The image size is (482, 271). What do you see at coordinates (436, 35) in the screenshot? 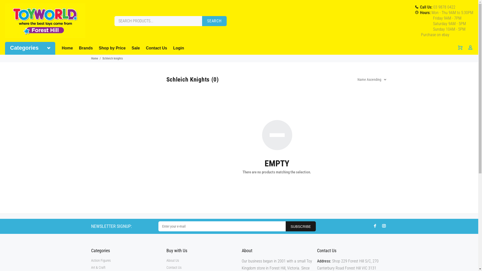
I see `Purchase on ebay` at bounding box center [436, 35].